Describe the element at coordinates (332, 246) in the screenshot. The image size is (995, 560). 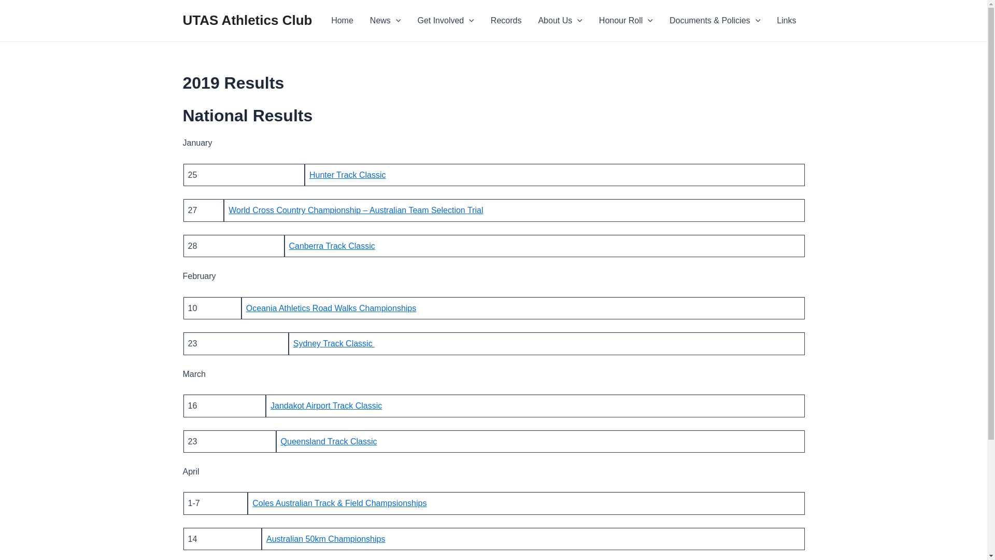
I see `Canberra Track Classic` at that location.